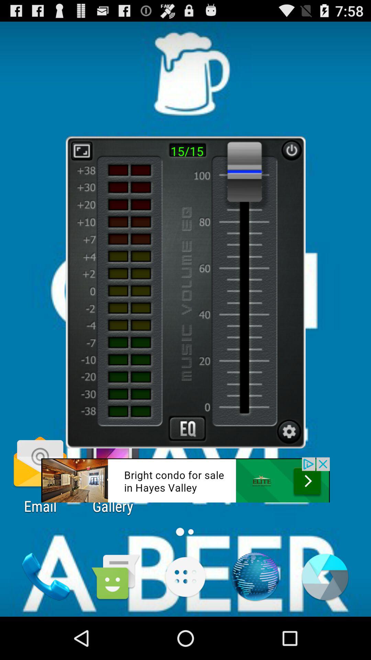 The width and height of the screenshot is (371, 660). Describe the element at coordinates (187, 428) in the screenshot. I see `advertisement page` at that location.